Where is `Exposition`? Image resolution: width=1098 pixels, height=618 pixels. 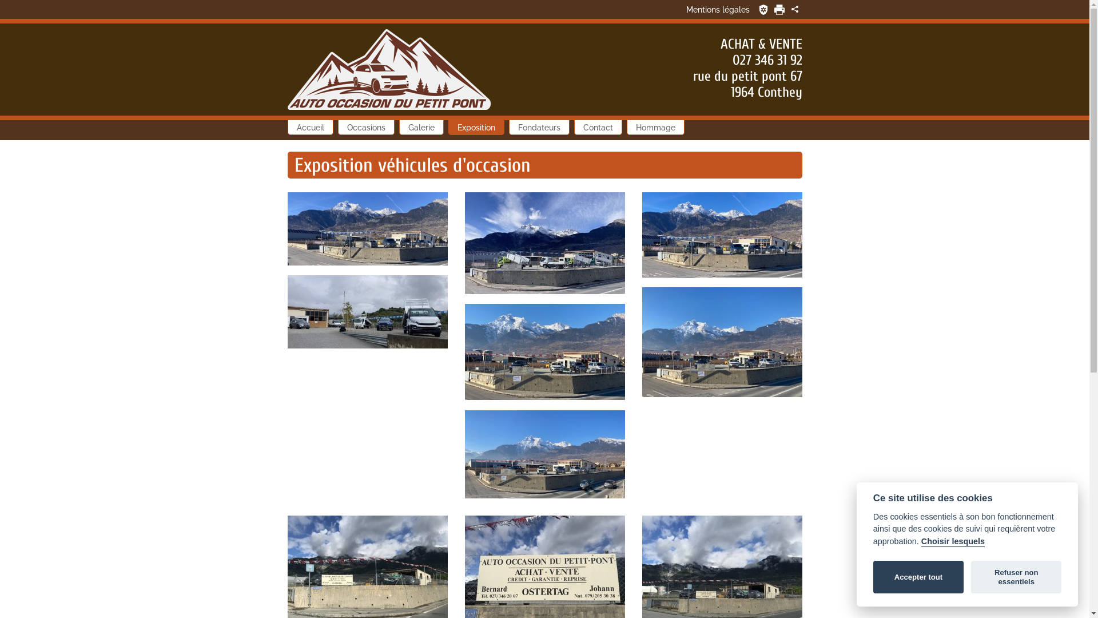 Exposition is located at coordinates (476, 128).